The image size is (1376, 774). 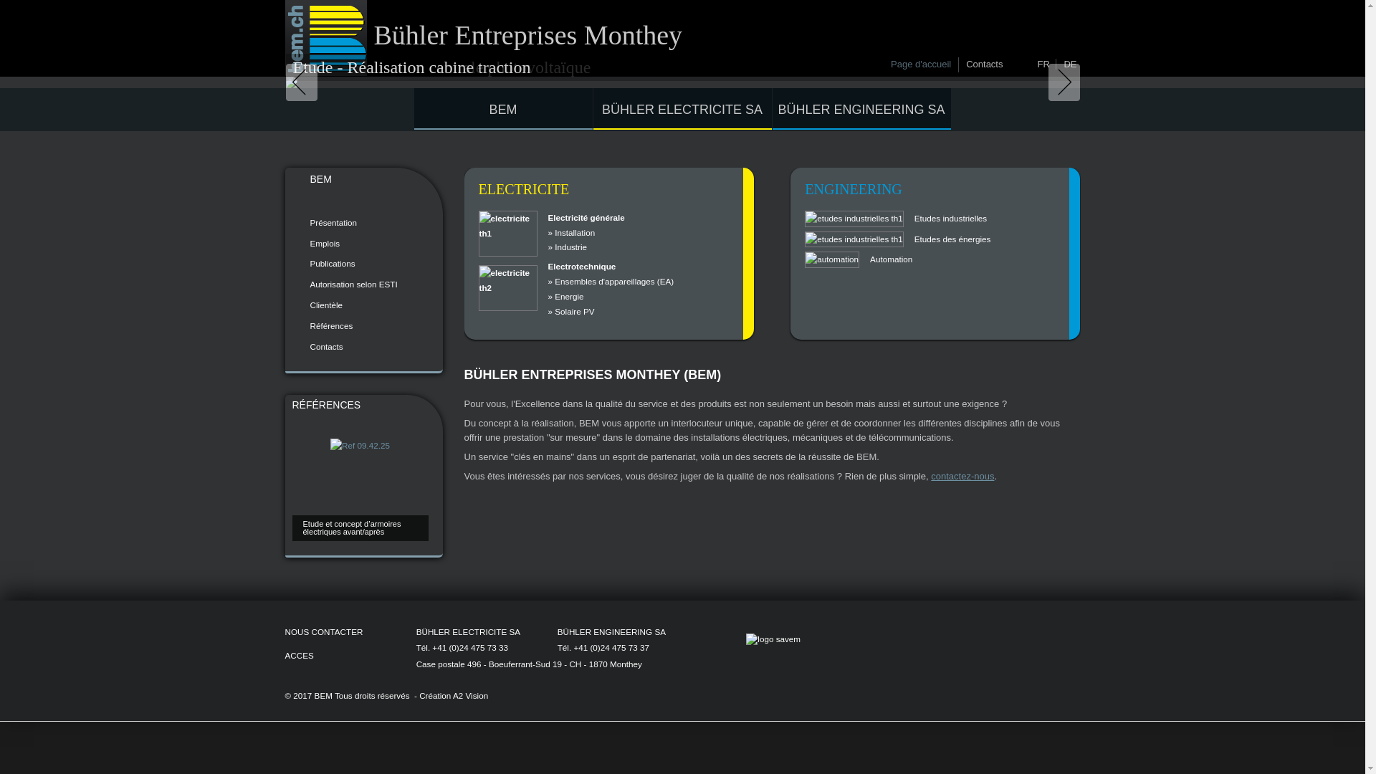 What do you see at coordinates (985, 64) in the screenshot?
I see `Contacts` at bounding box center [985, 64].